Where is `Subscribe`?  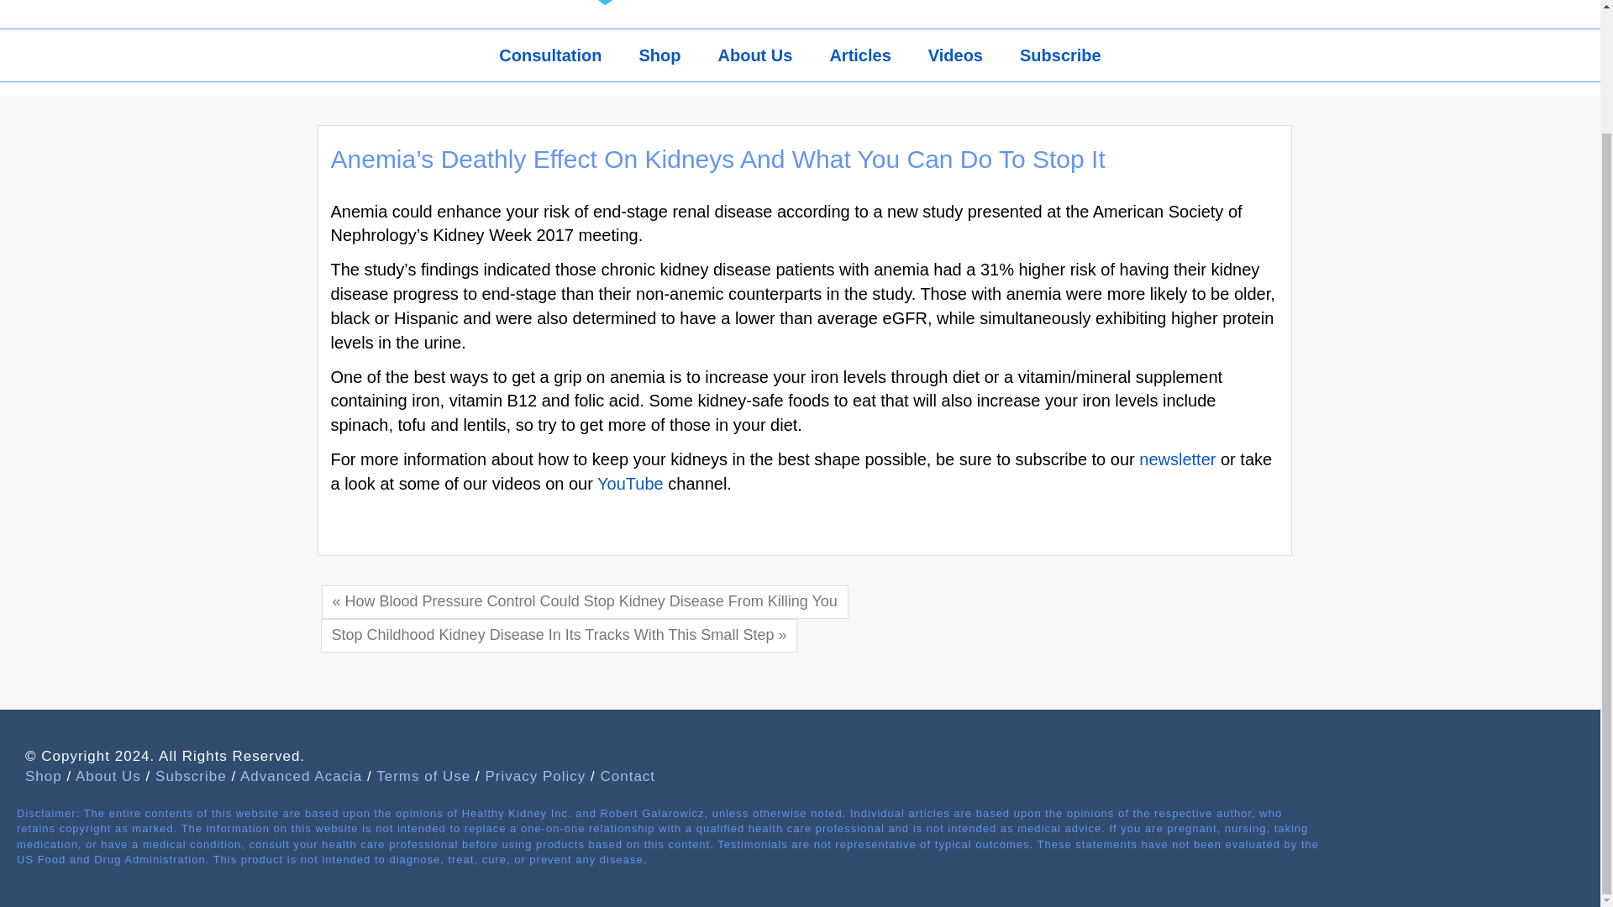 Subscribe is located at coordinates (191, 776).